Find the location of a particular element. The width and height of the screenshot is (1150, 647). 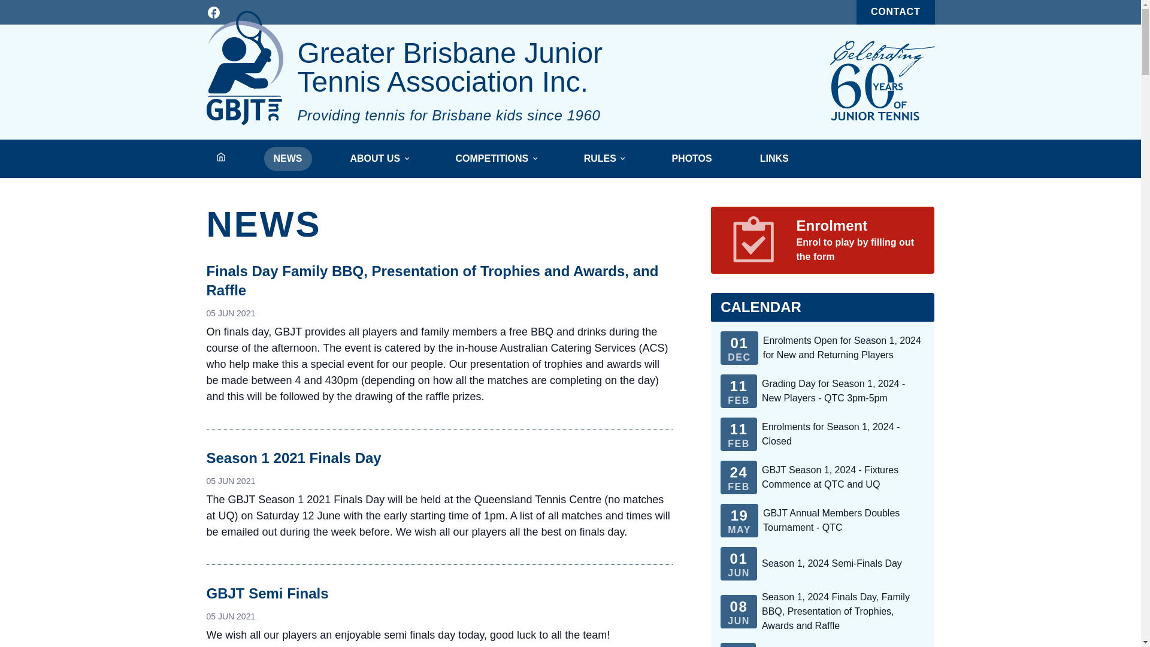

RULES is located at coordinates (604, 159).